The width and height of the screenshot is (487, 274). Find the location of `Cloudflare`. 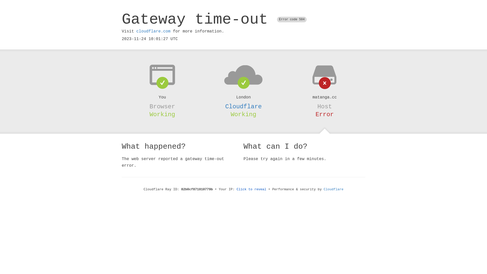

Cloudflare is located at coordinates (243, 107).